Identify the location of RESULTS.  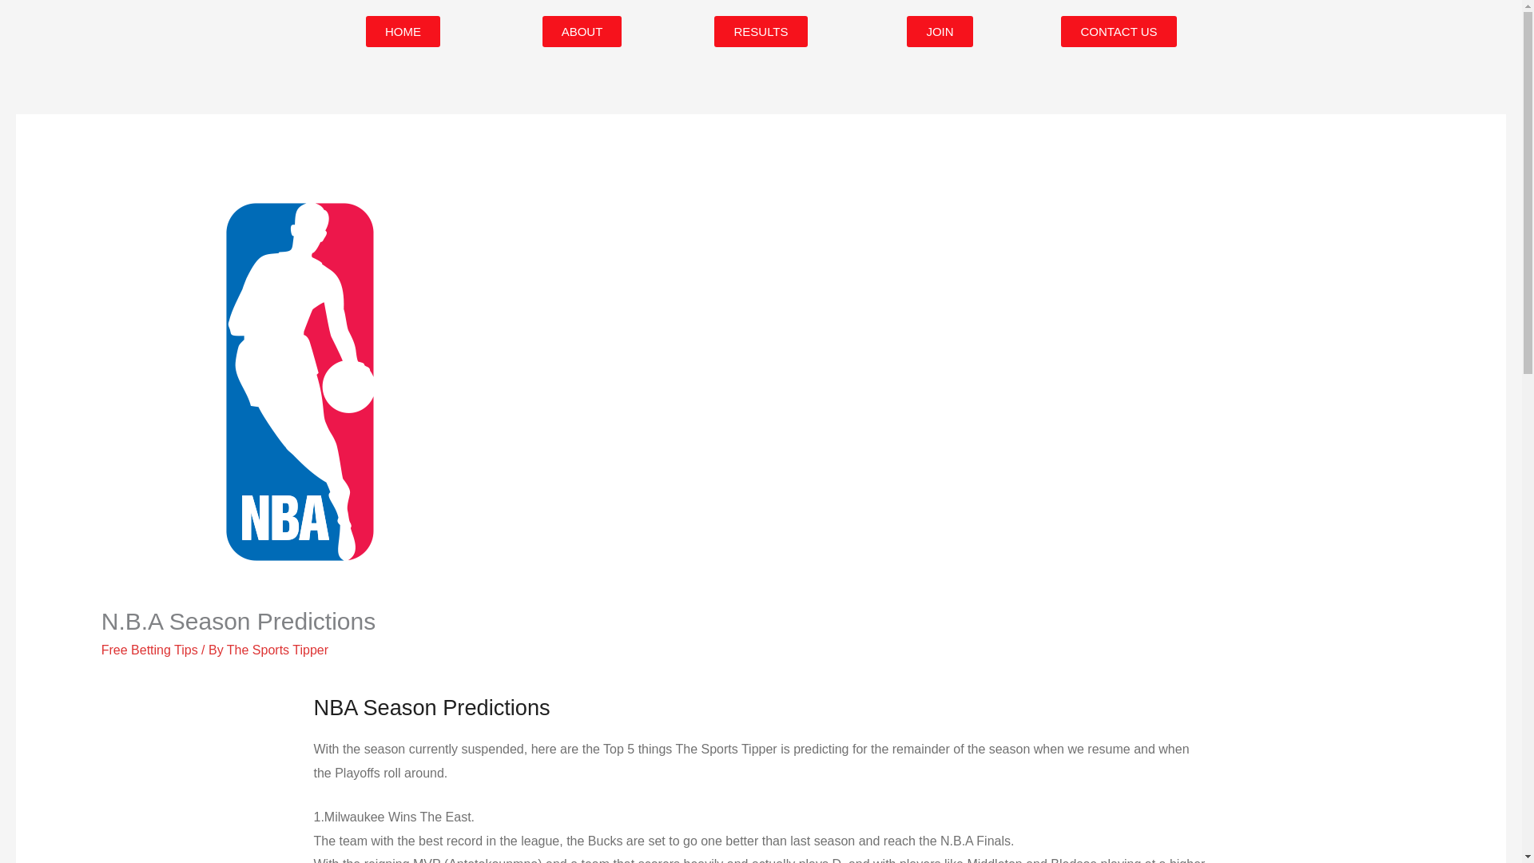
(761, 32).